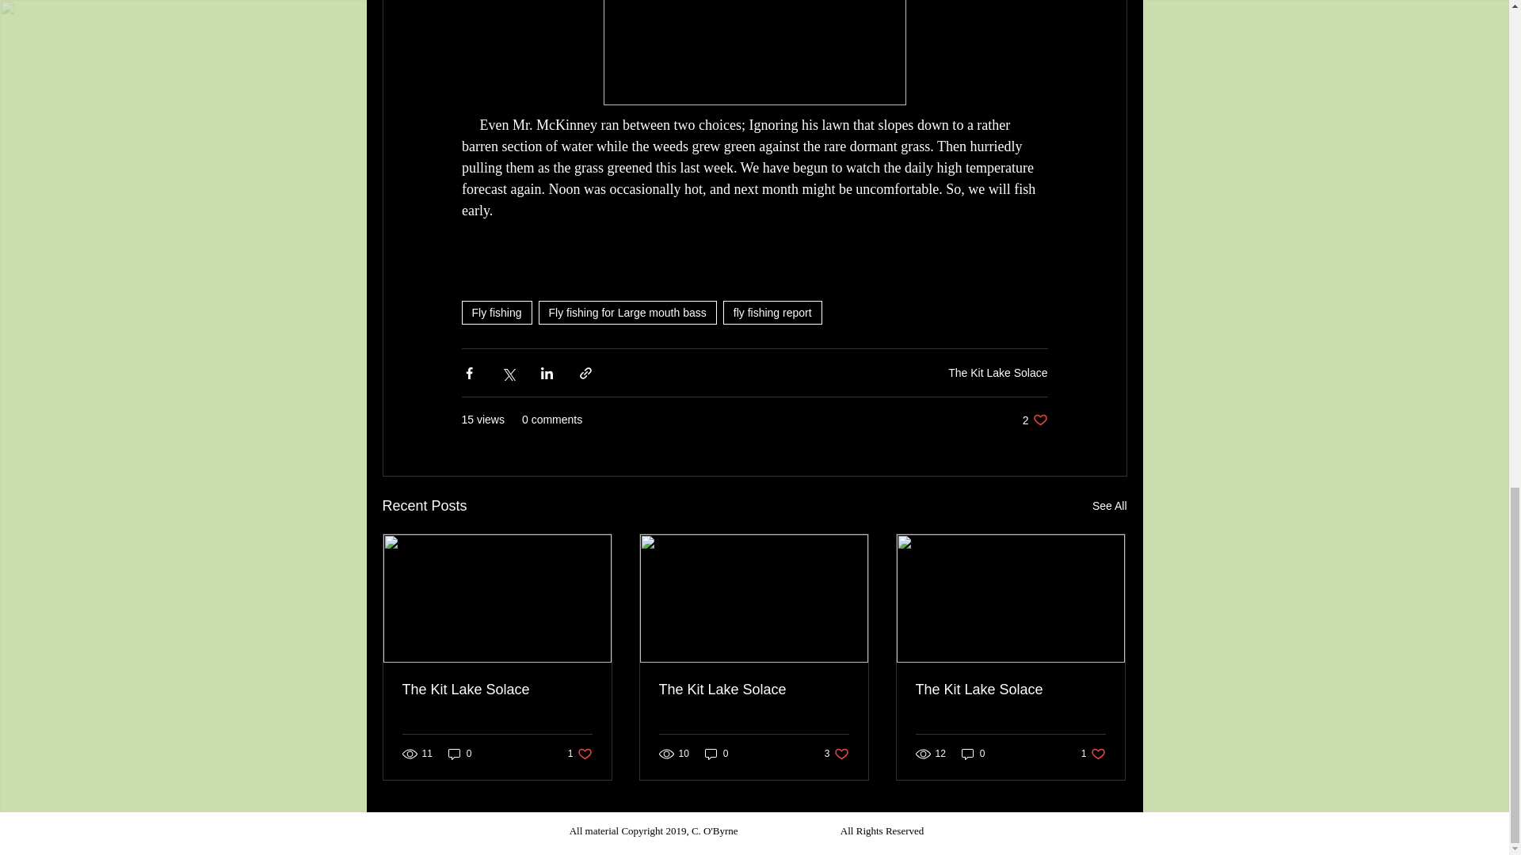 The image size is (1521, 855). Describe the element at coordinates (1035, 420) in the screenshot. I see `0` at that location.